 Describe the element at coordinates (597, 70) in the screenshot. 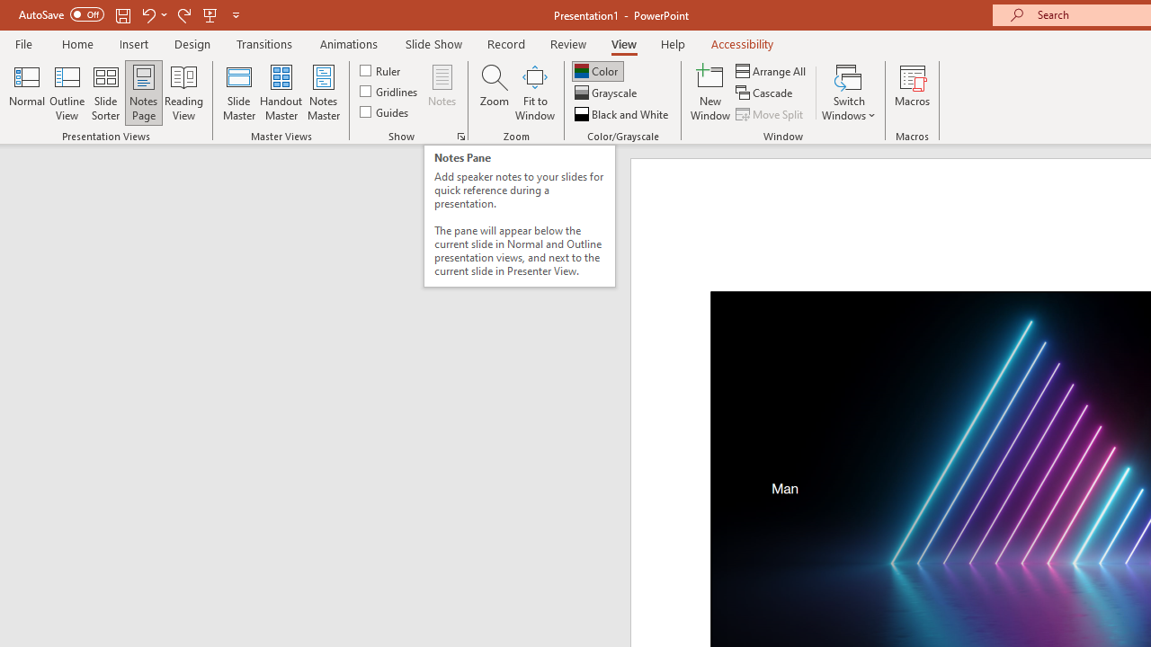

I see `Color` at that location.